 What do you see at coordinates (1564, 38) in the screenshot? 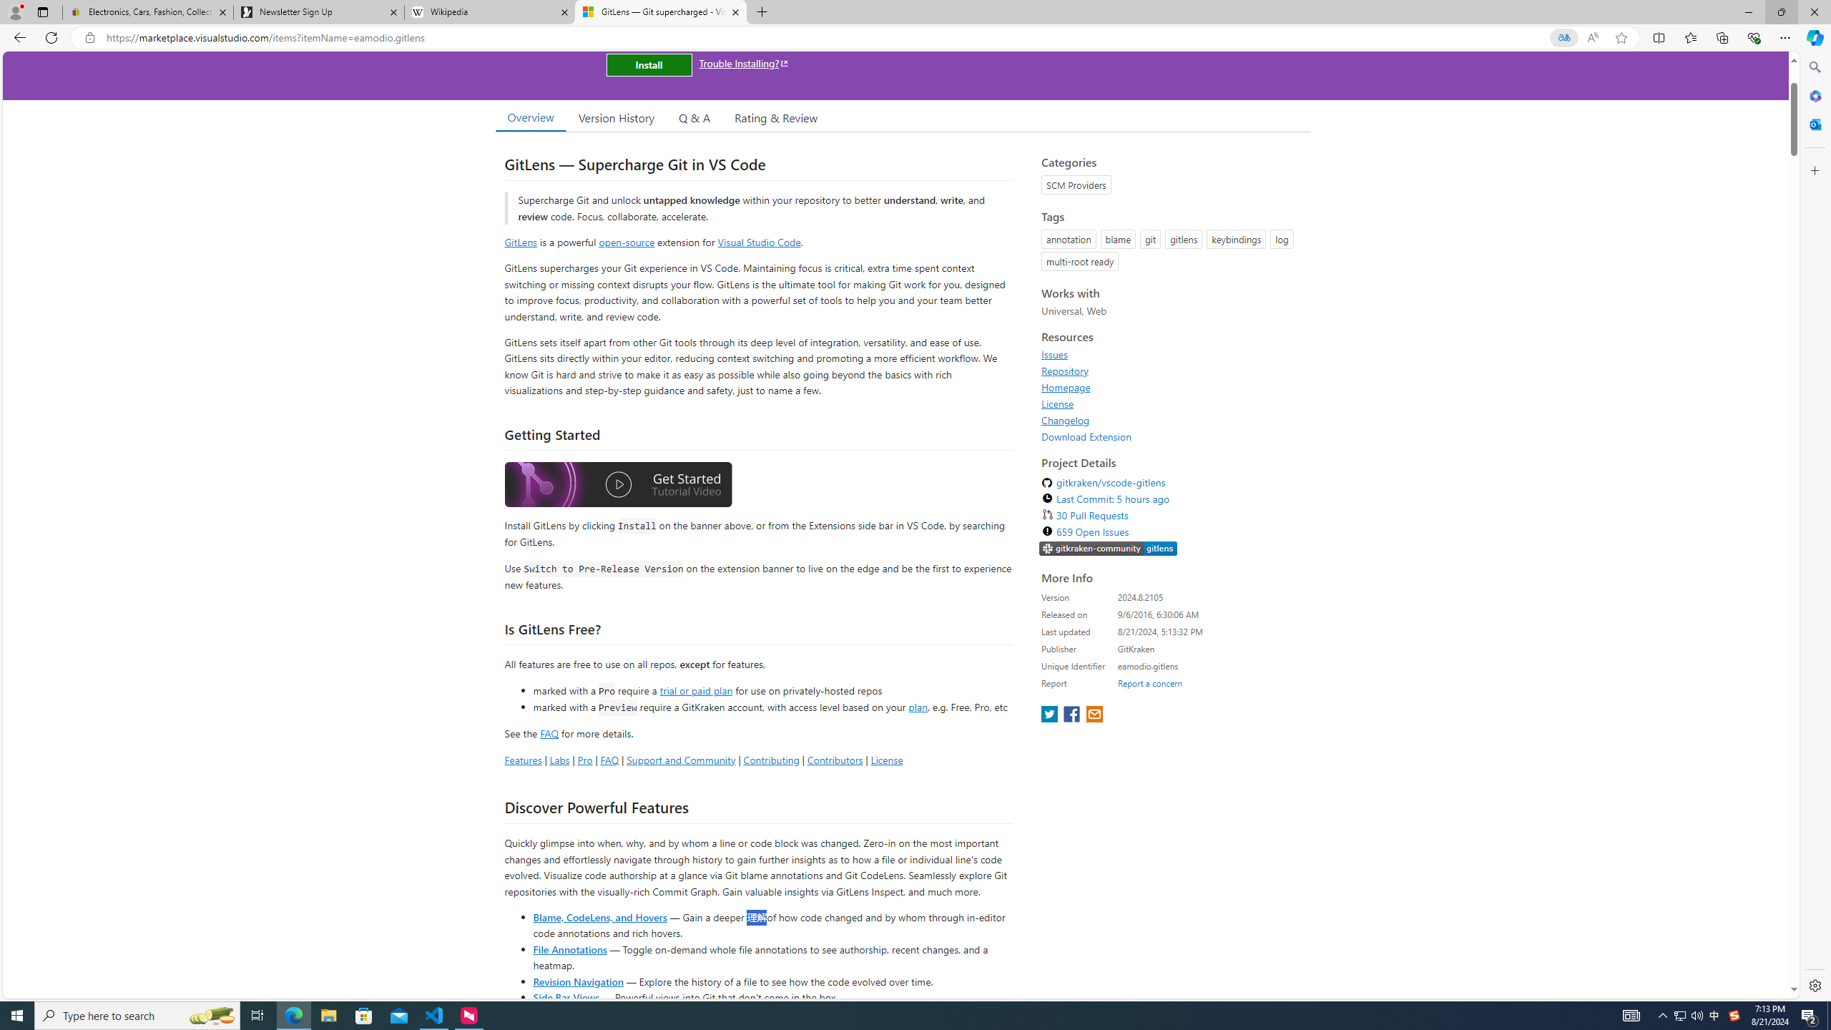
I see `Translated` at bounding box center [1564, 38].